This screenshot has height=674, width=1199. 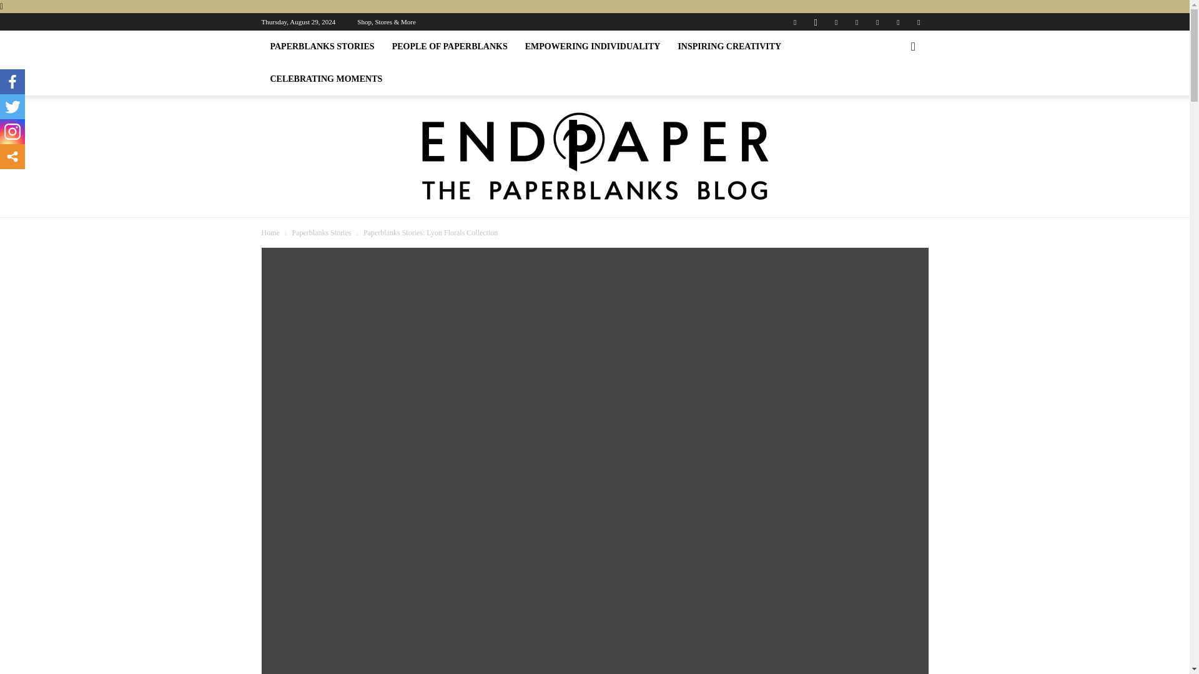 I want to click on EMPOWERING INDIVIDUALITY, so click(x=593, y=46).